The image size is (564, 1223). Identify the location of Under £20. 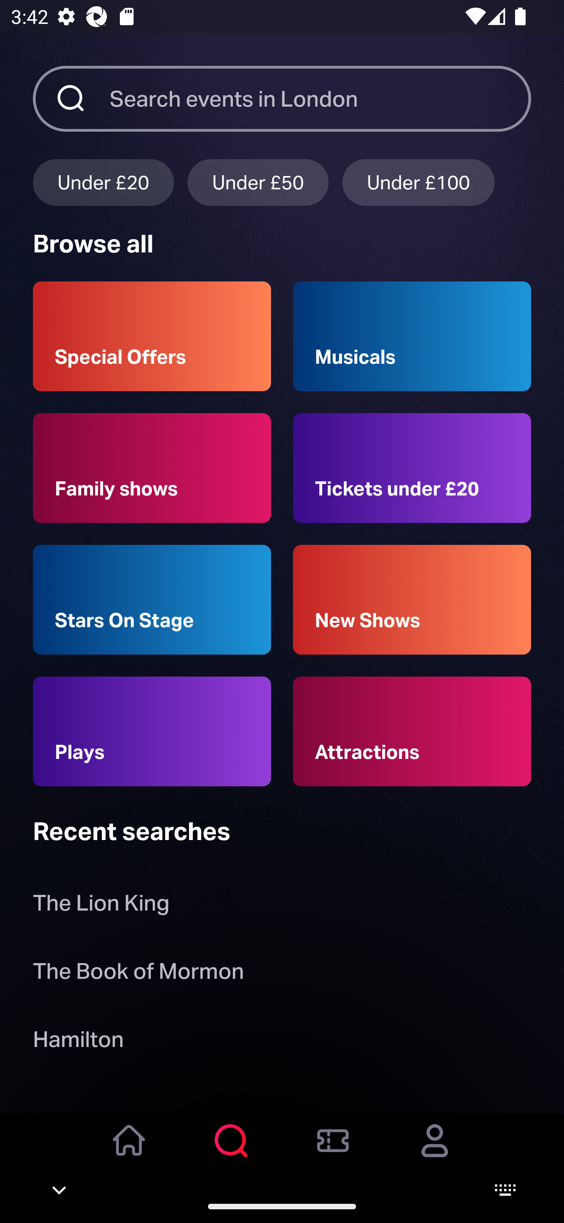
(103, 182).